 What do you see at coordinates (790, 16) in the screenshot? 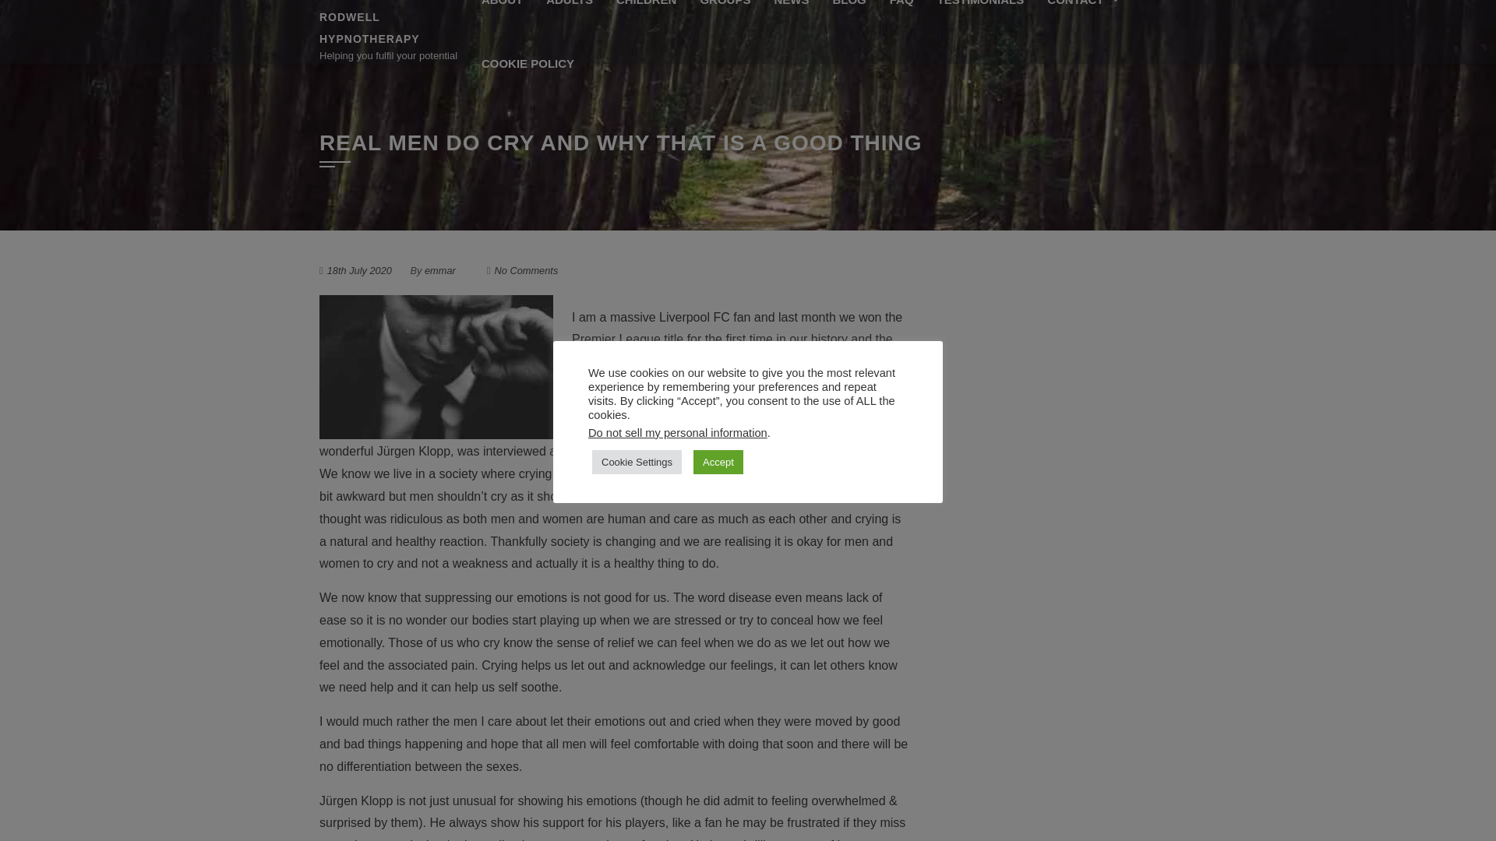
I see `NEWS` at bounding box center [790, 16].